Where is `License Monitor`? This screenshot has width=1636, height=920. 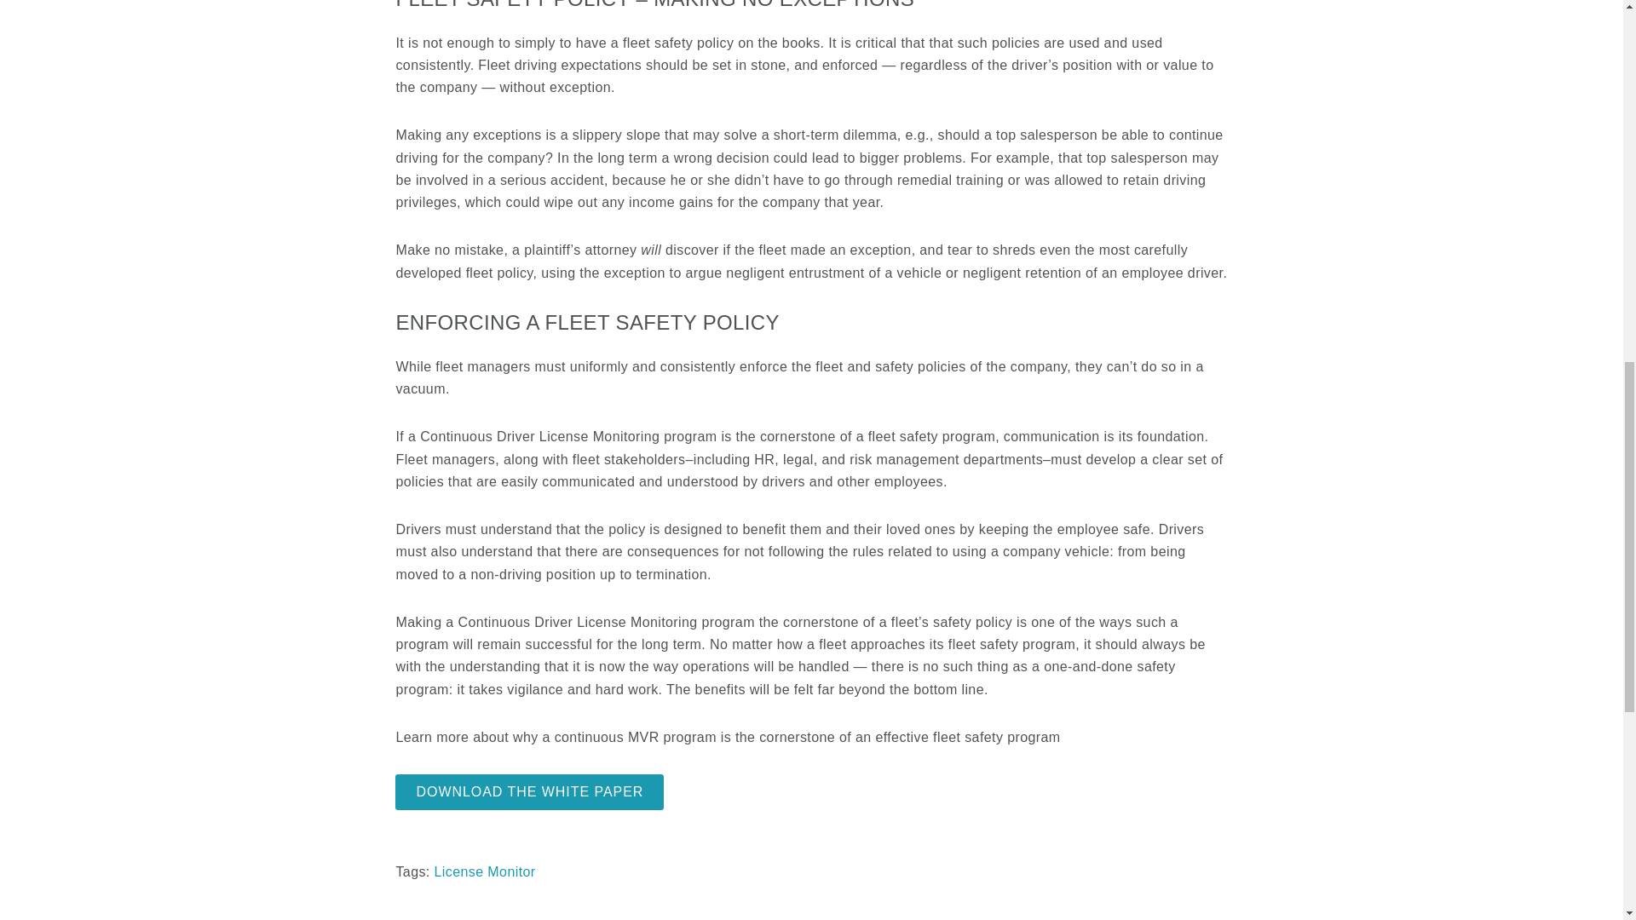
License Monitor is located at coordinates (486, 872).